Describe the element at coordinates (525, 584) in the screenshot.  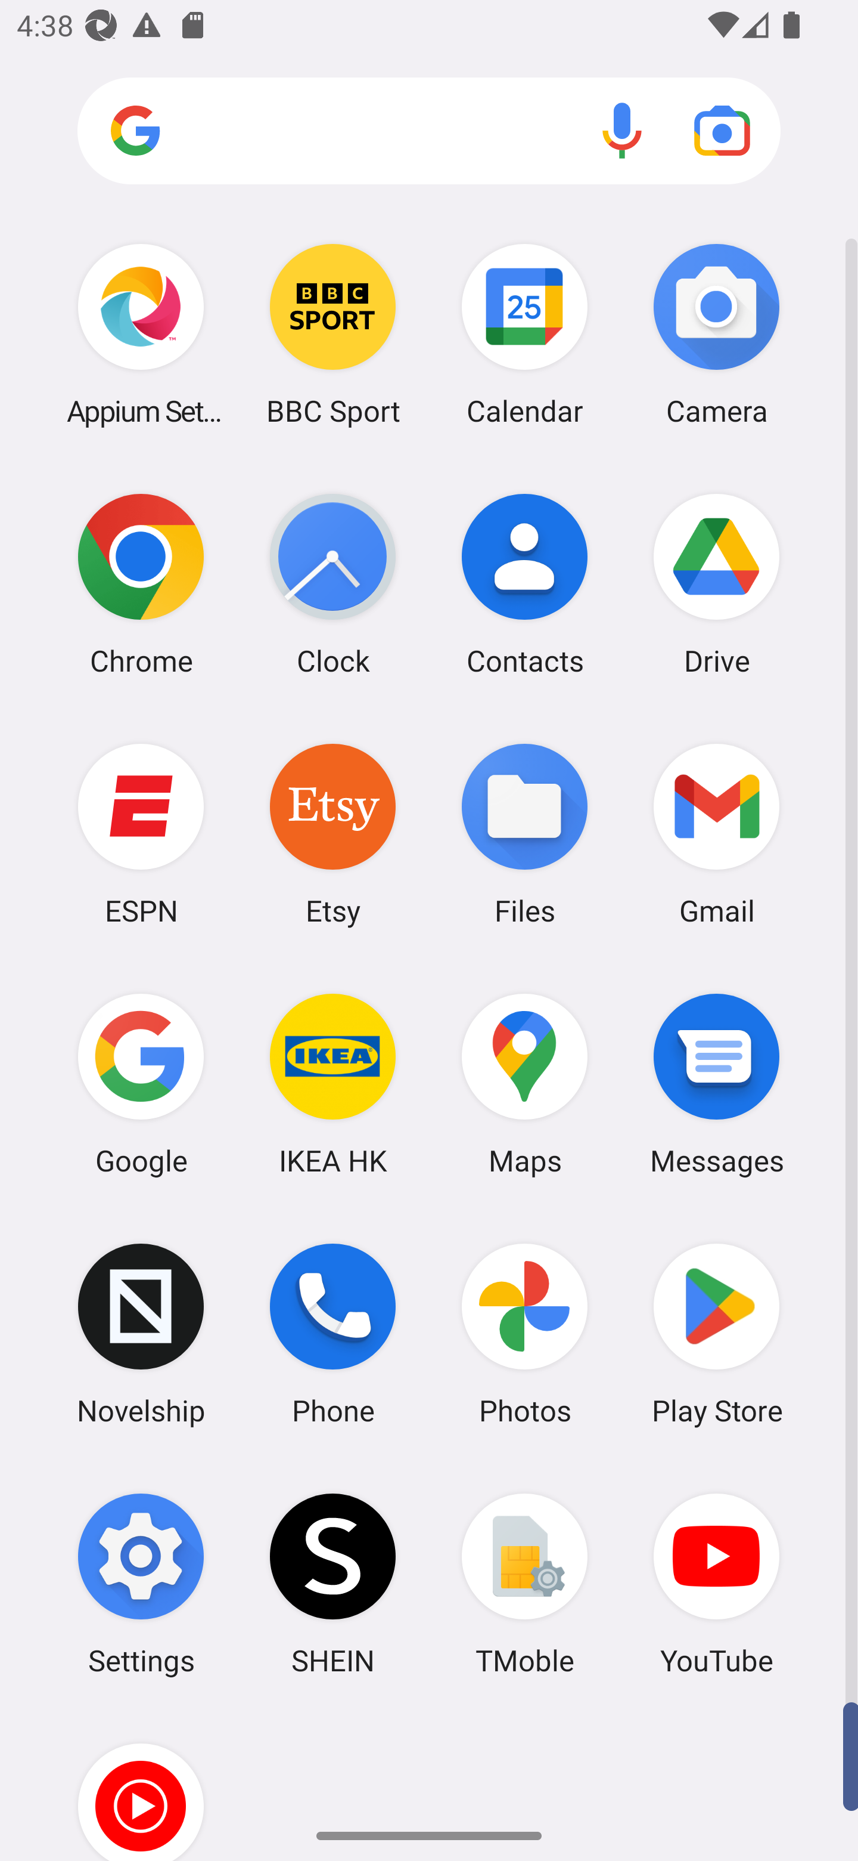
I see `Contacts` at that location.